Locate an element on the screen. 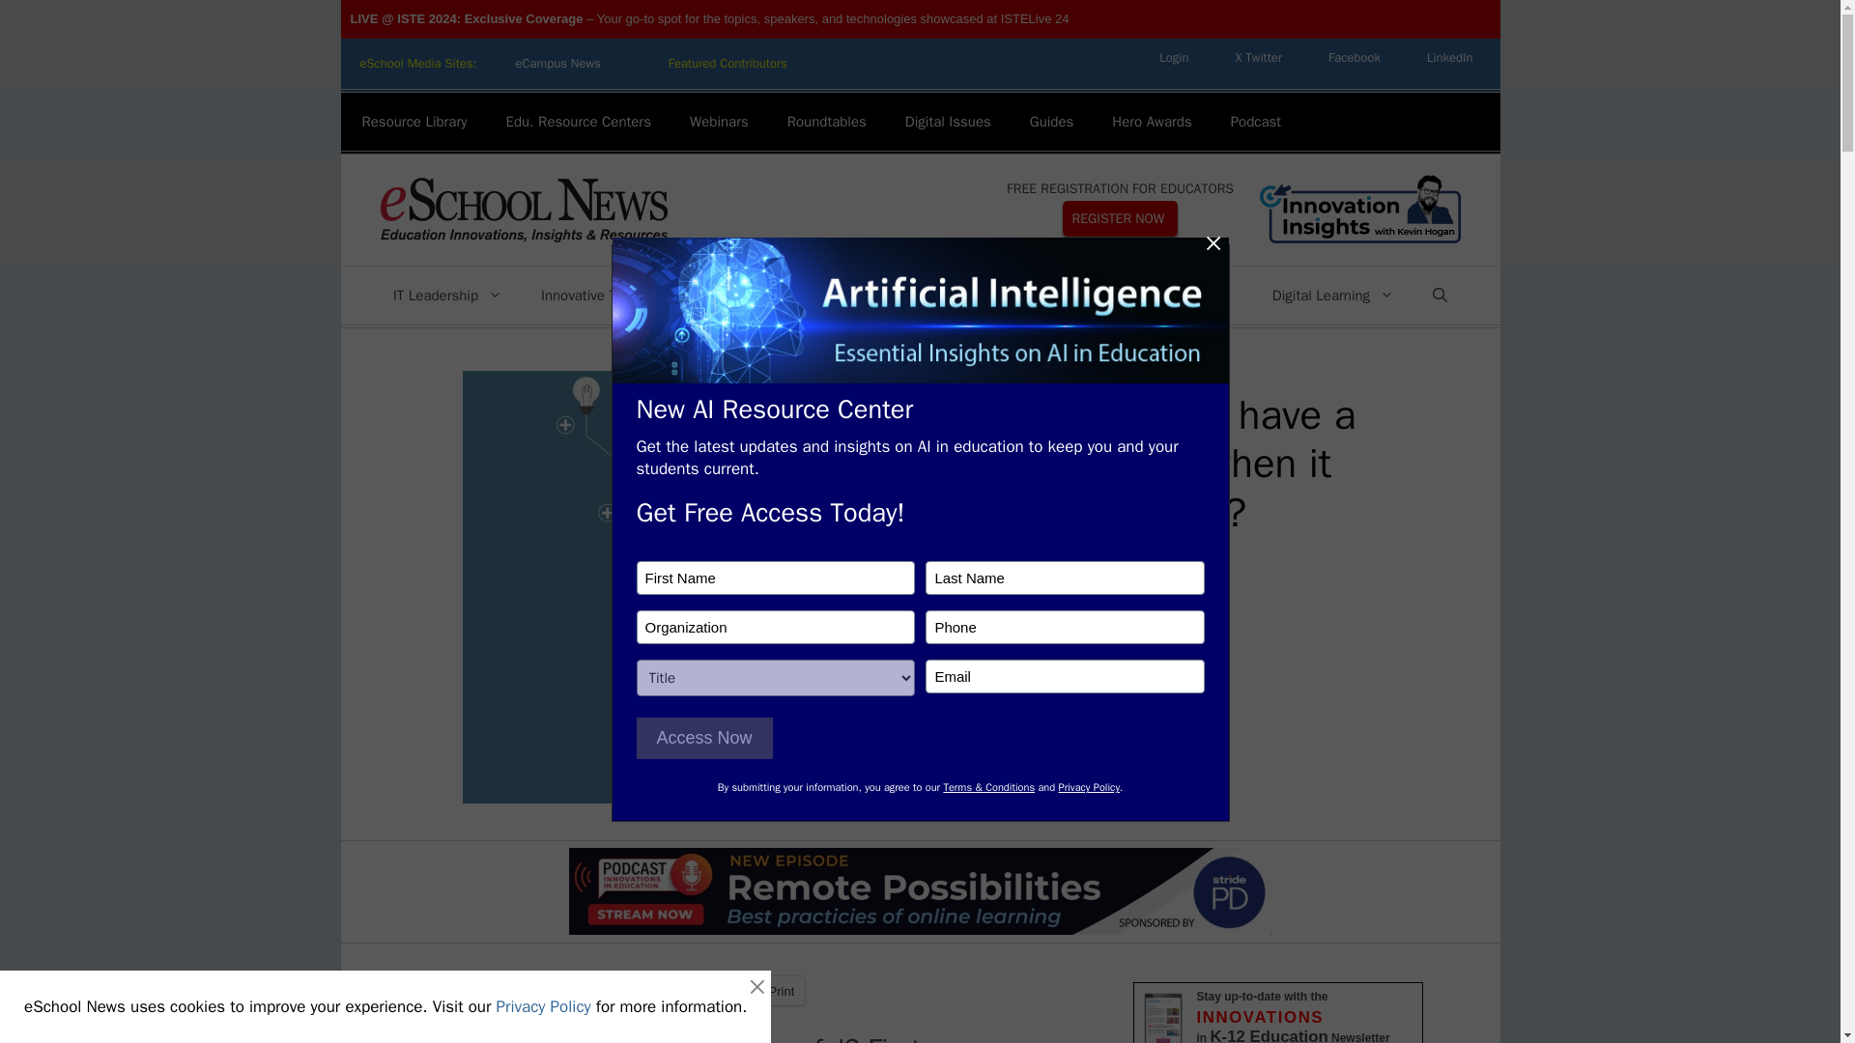  Facebook is located at coordinates (1355, 57).